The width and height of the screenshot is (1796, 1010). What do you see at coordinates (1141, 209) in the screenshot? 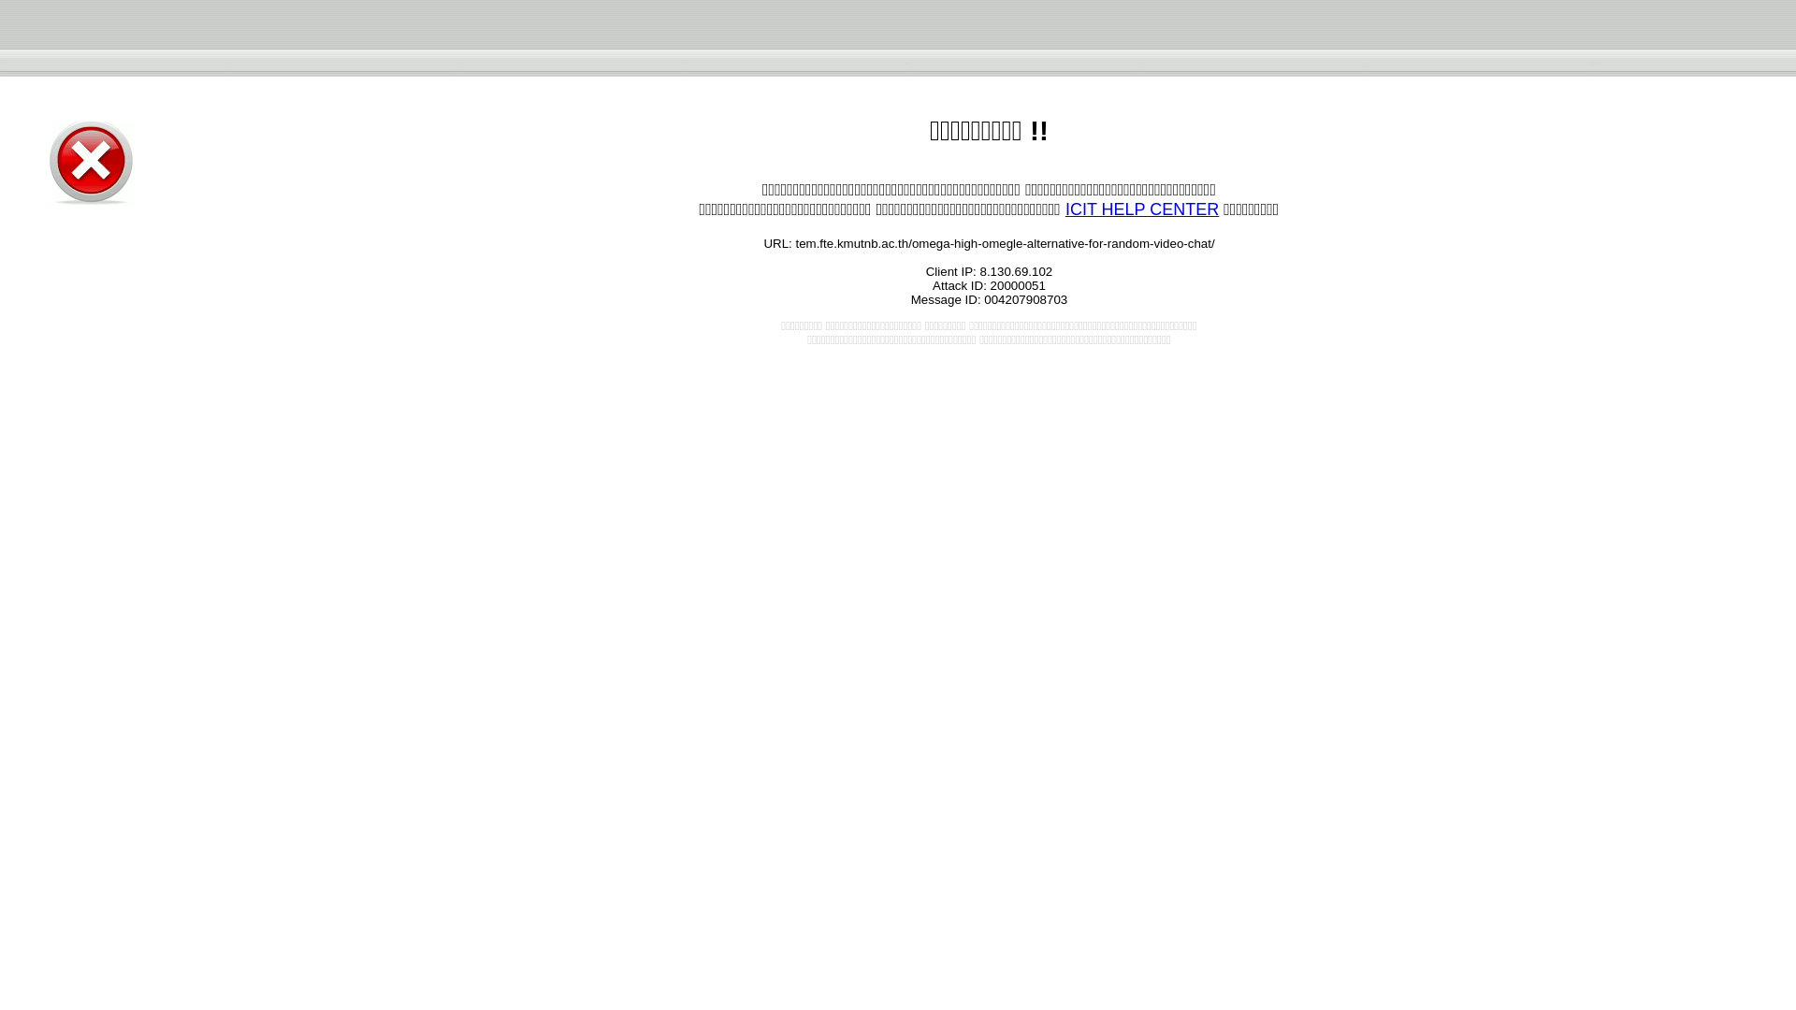
I see `ICIT HELP CENTER` at bounding box center [1141, 209].